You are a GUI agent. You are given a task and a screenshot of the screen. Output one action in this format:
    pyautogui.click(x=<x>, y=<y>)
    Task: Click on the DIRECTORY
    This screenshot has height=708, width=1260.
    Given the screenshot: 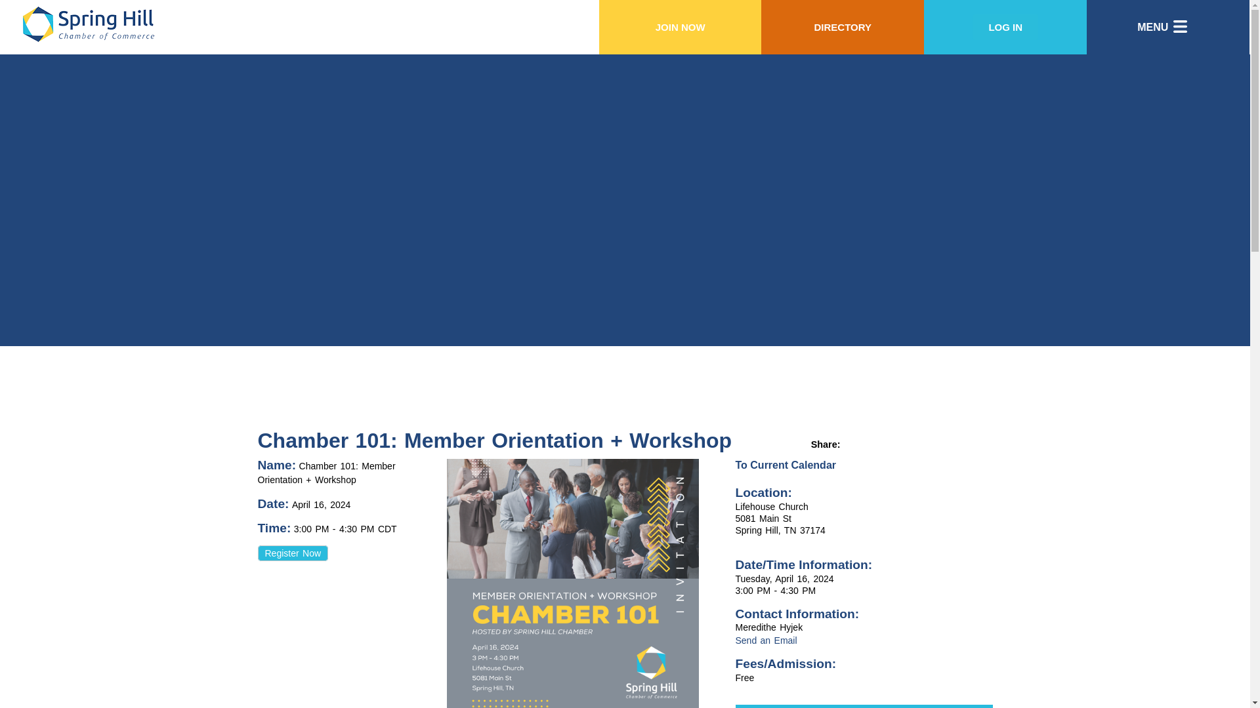 What is the action you would take?
    pyautogui.click(x=843, y=26)
    